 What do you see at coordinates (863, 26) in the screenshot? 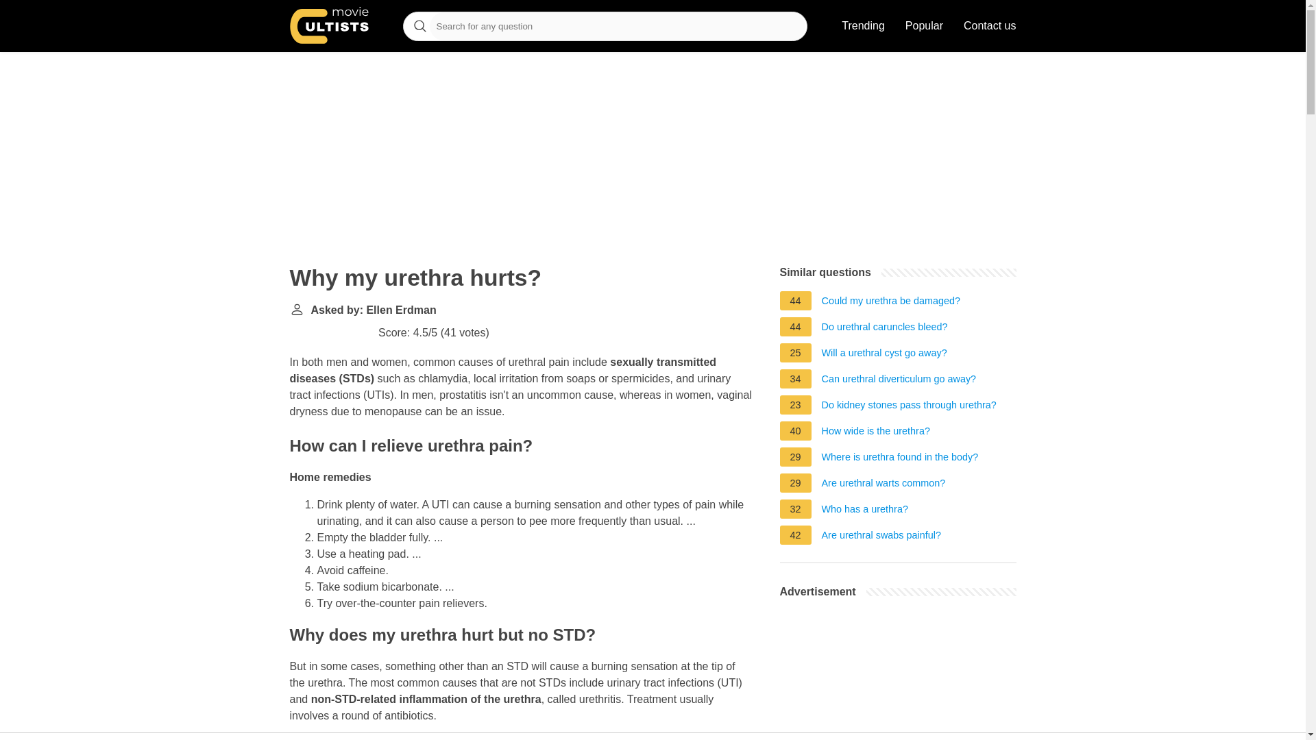
I see `Trending` at bounding box center [863, 26].